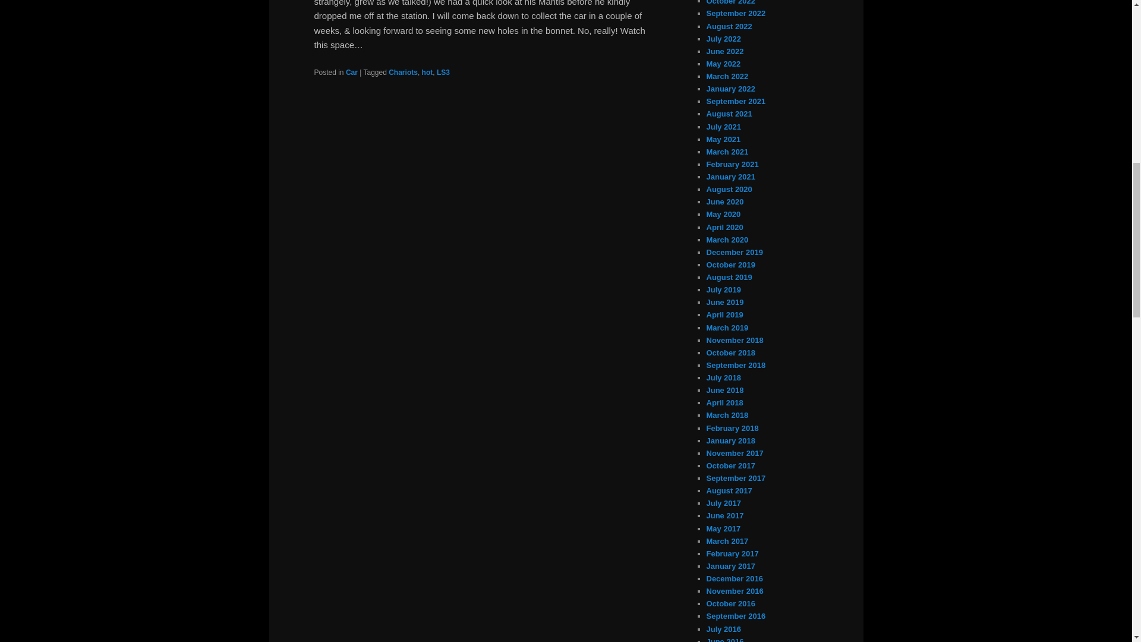 Image resolution: width=1141 pixels, height=642 pixels. I want to click on Chariots, so click(403, 72).